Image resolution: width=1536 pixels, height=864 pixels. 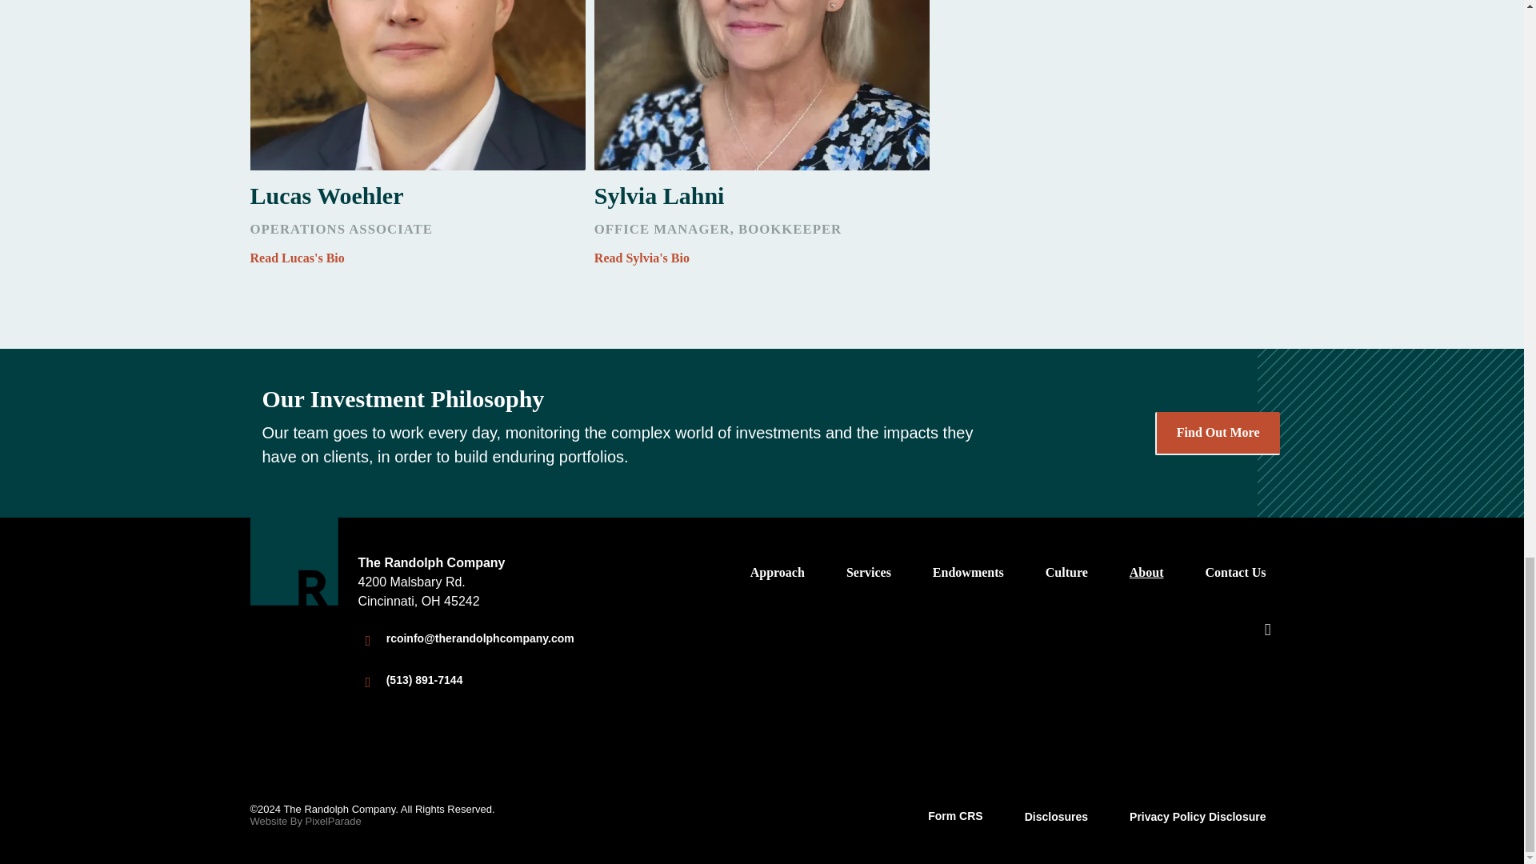 I want to click on Form CRS, so click(x=955, y=816).